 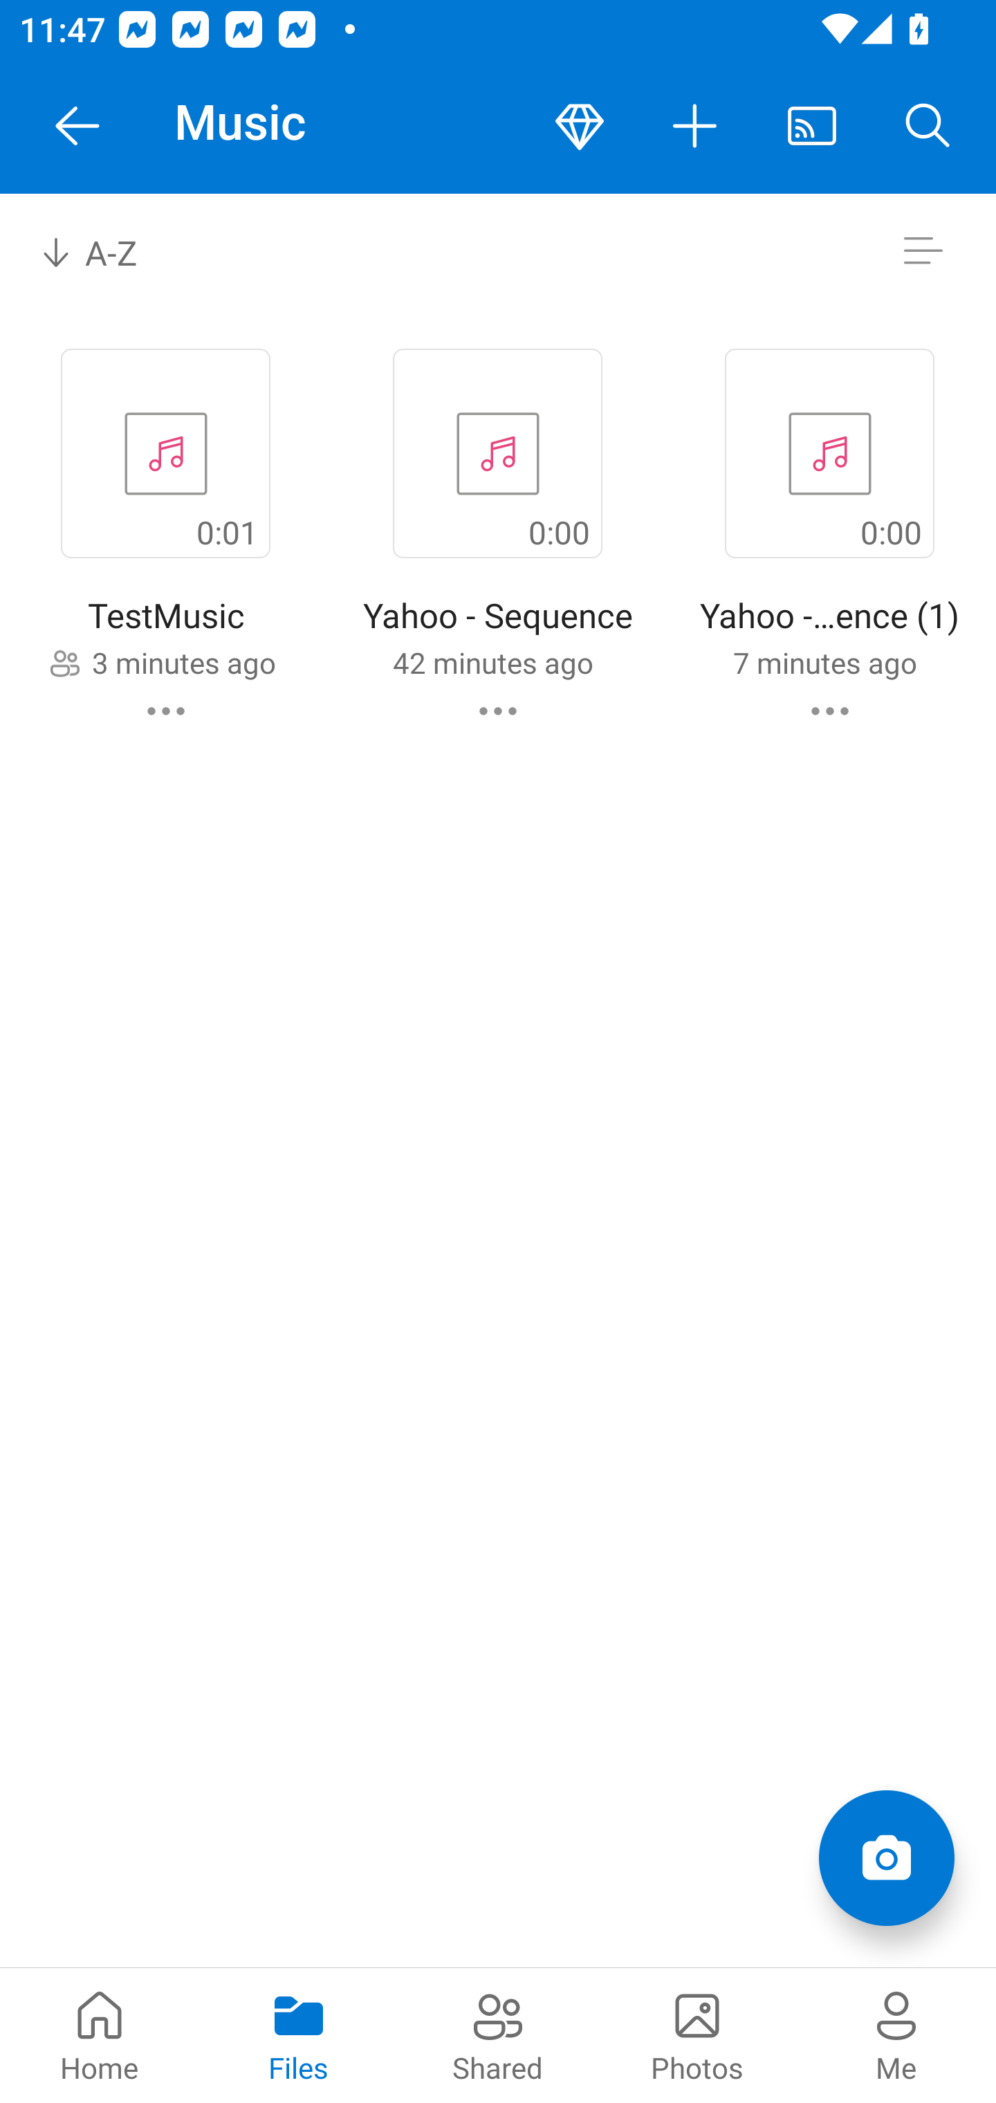 I want to click on Photos pivot Photos, so click(x=697, y=2035).